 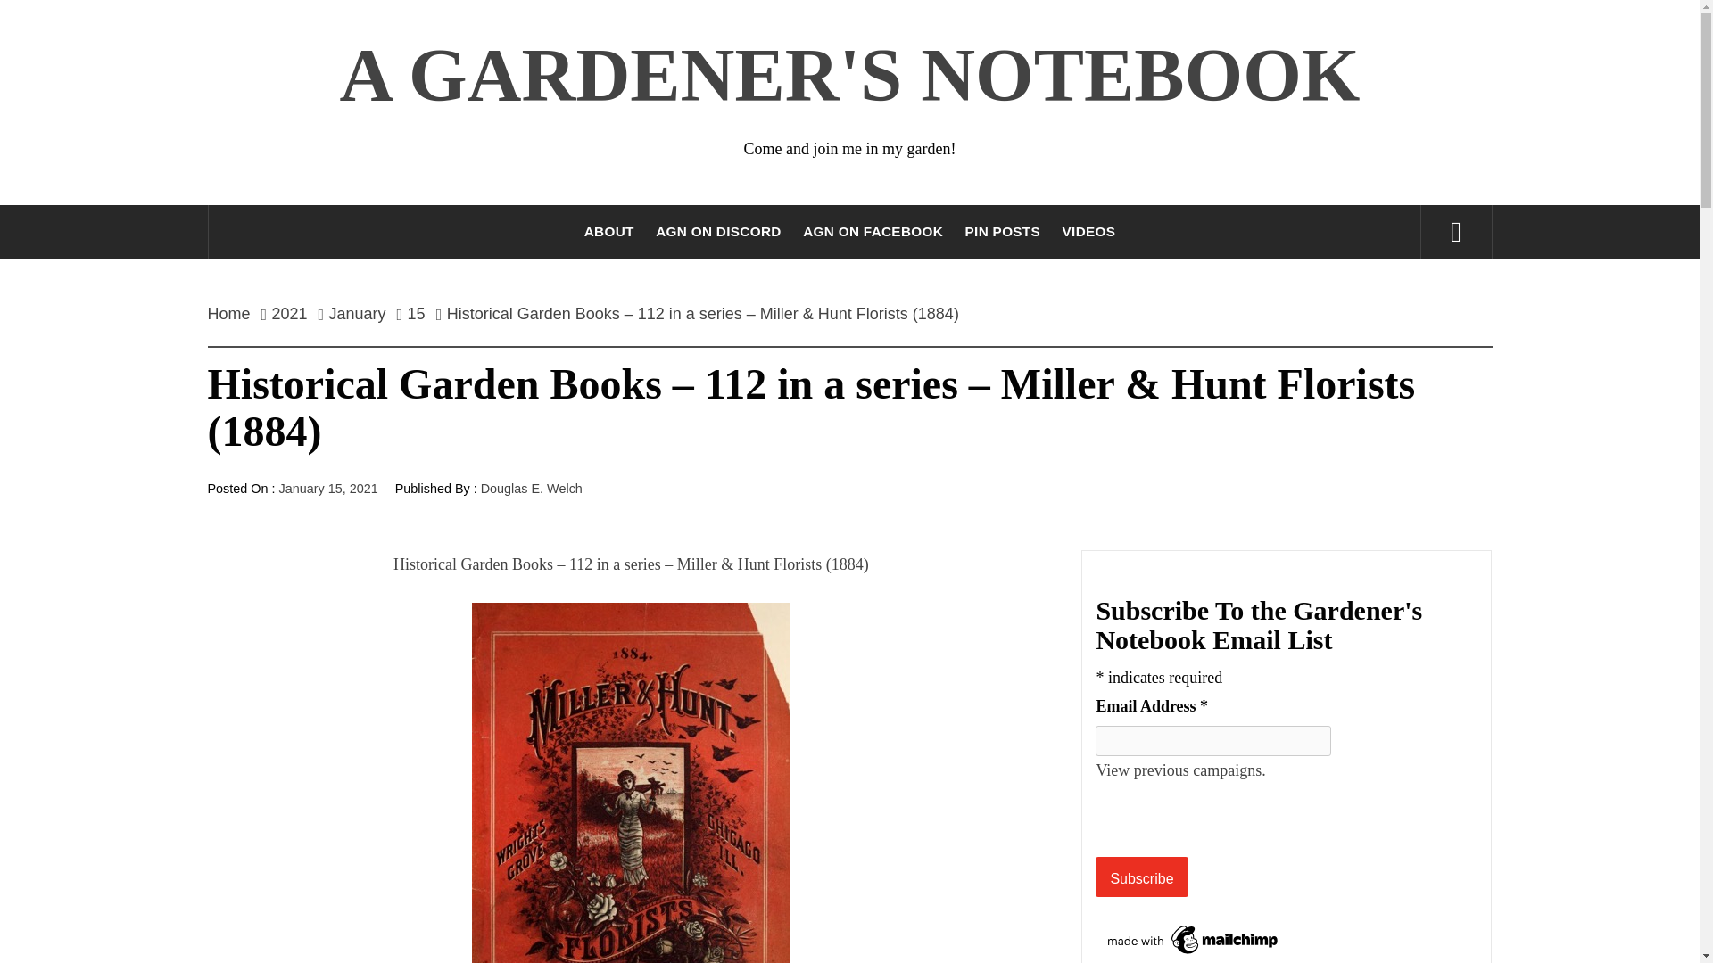 What do you see at coordinates (1180, 770) in the screenshot?
I see `View previous campaigns` at bounding box center [1180, 770].